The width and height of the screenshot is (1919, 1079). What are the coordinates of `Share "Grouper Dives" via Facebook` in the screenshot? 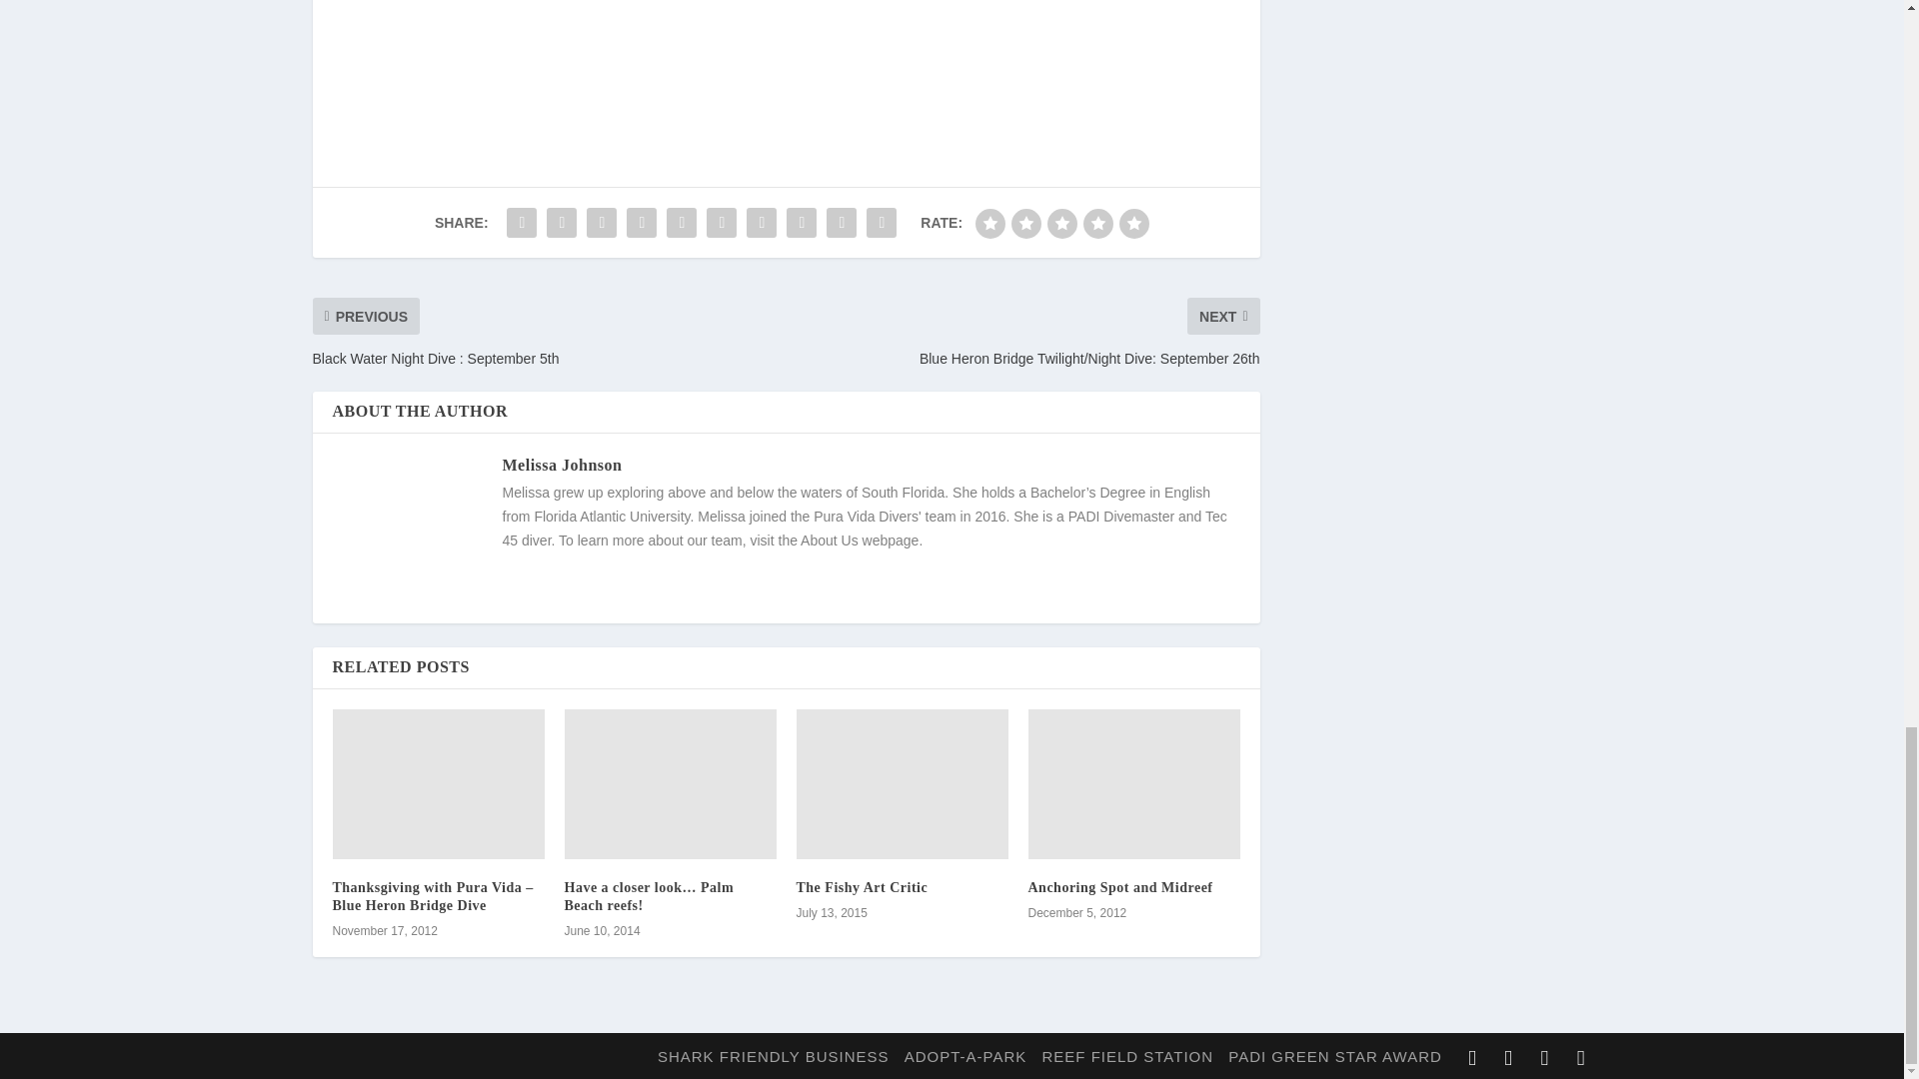 It's located at (521, 223).